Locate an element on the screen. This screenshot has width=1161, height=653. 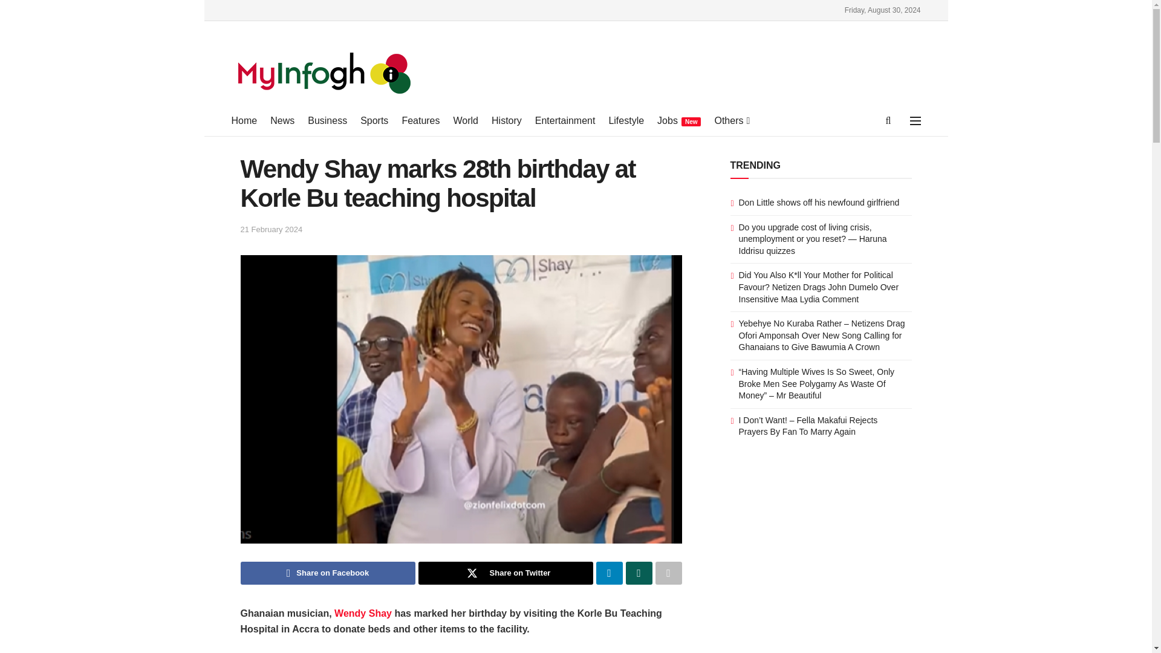
Others is located at coordinates (730, 120).